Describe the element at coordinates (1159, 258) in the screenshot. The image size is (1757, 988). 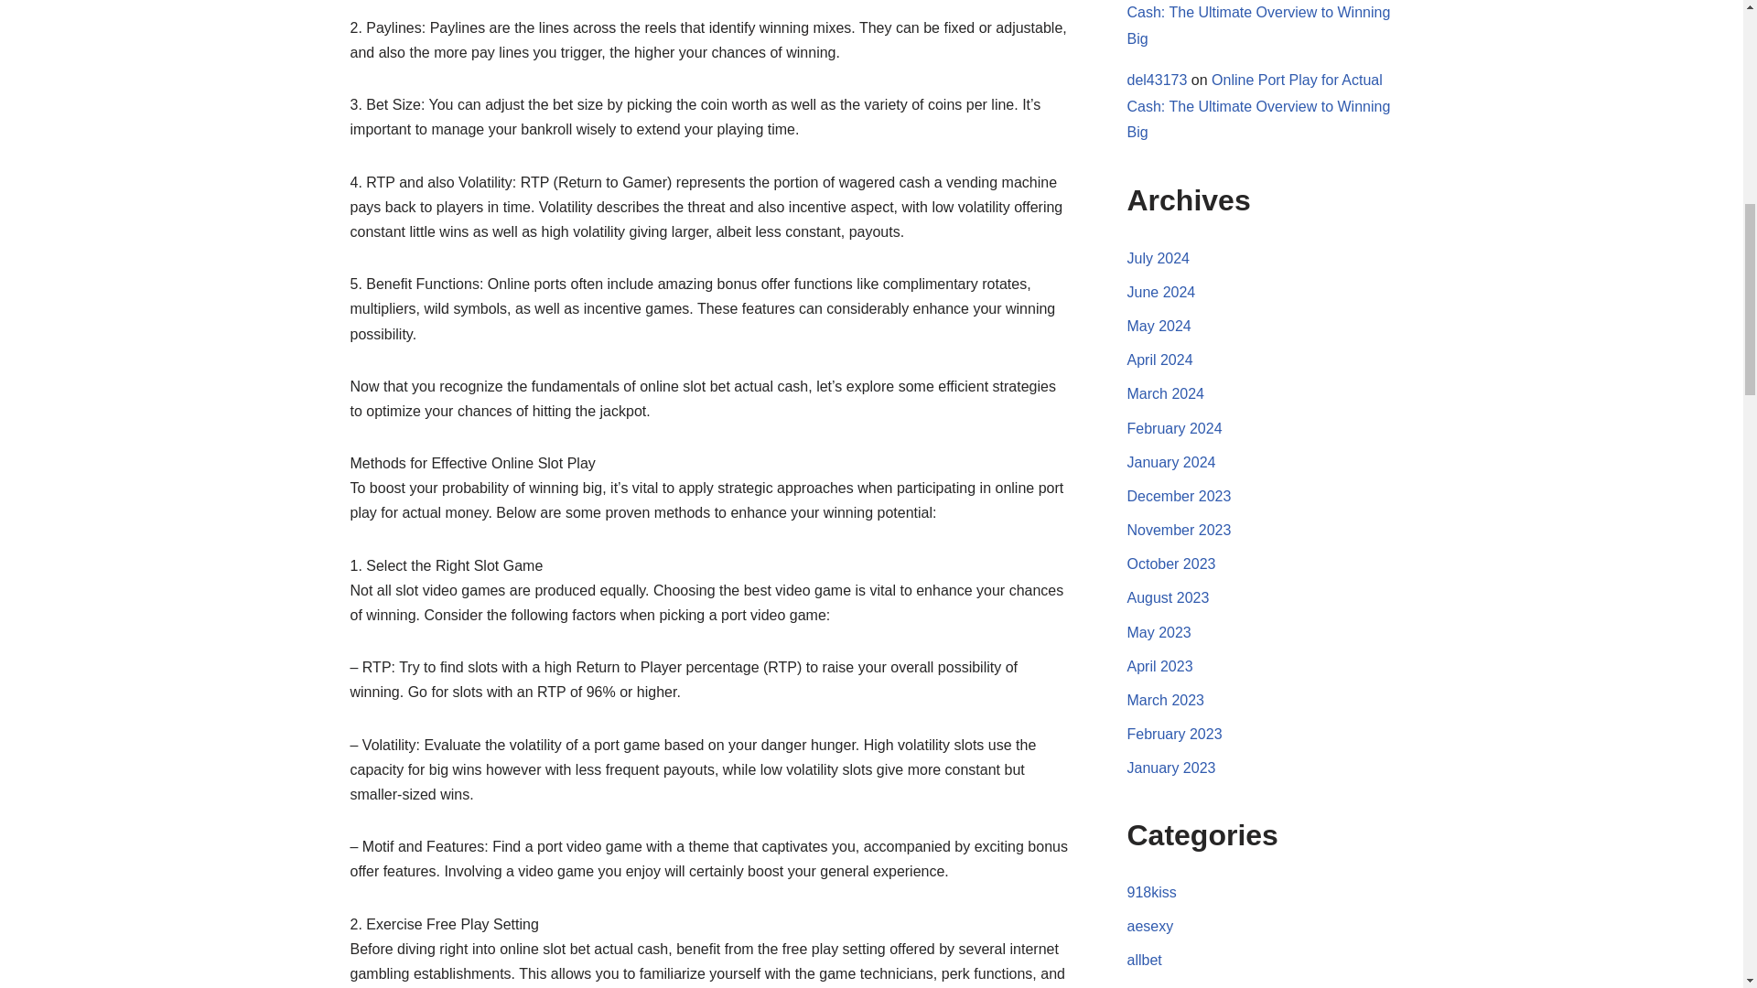
I see `July 2024` at that location.